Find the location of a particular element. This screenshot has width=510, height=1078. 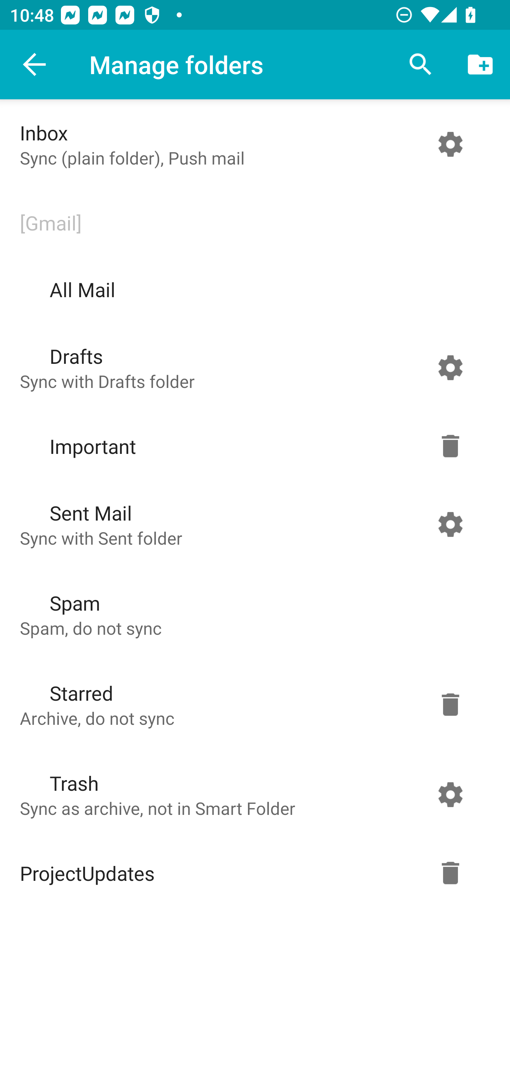

Search folders is located at coordinates (421, 65).